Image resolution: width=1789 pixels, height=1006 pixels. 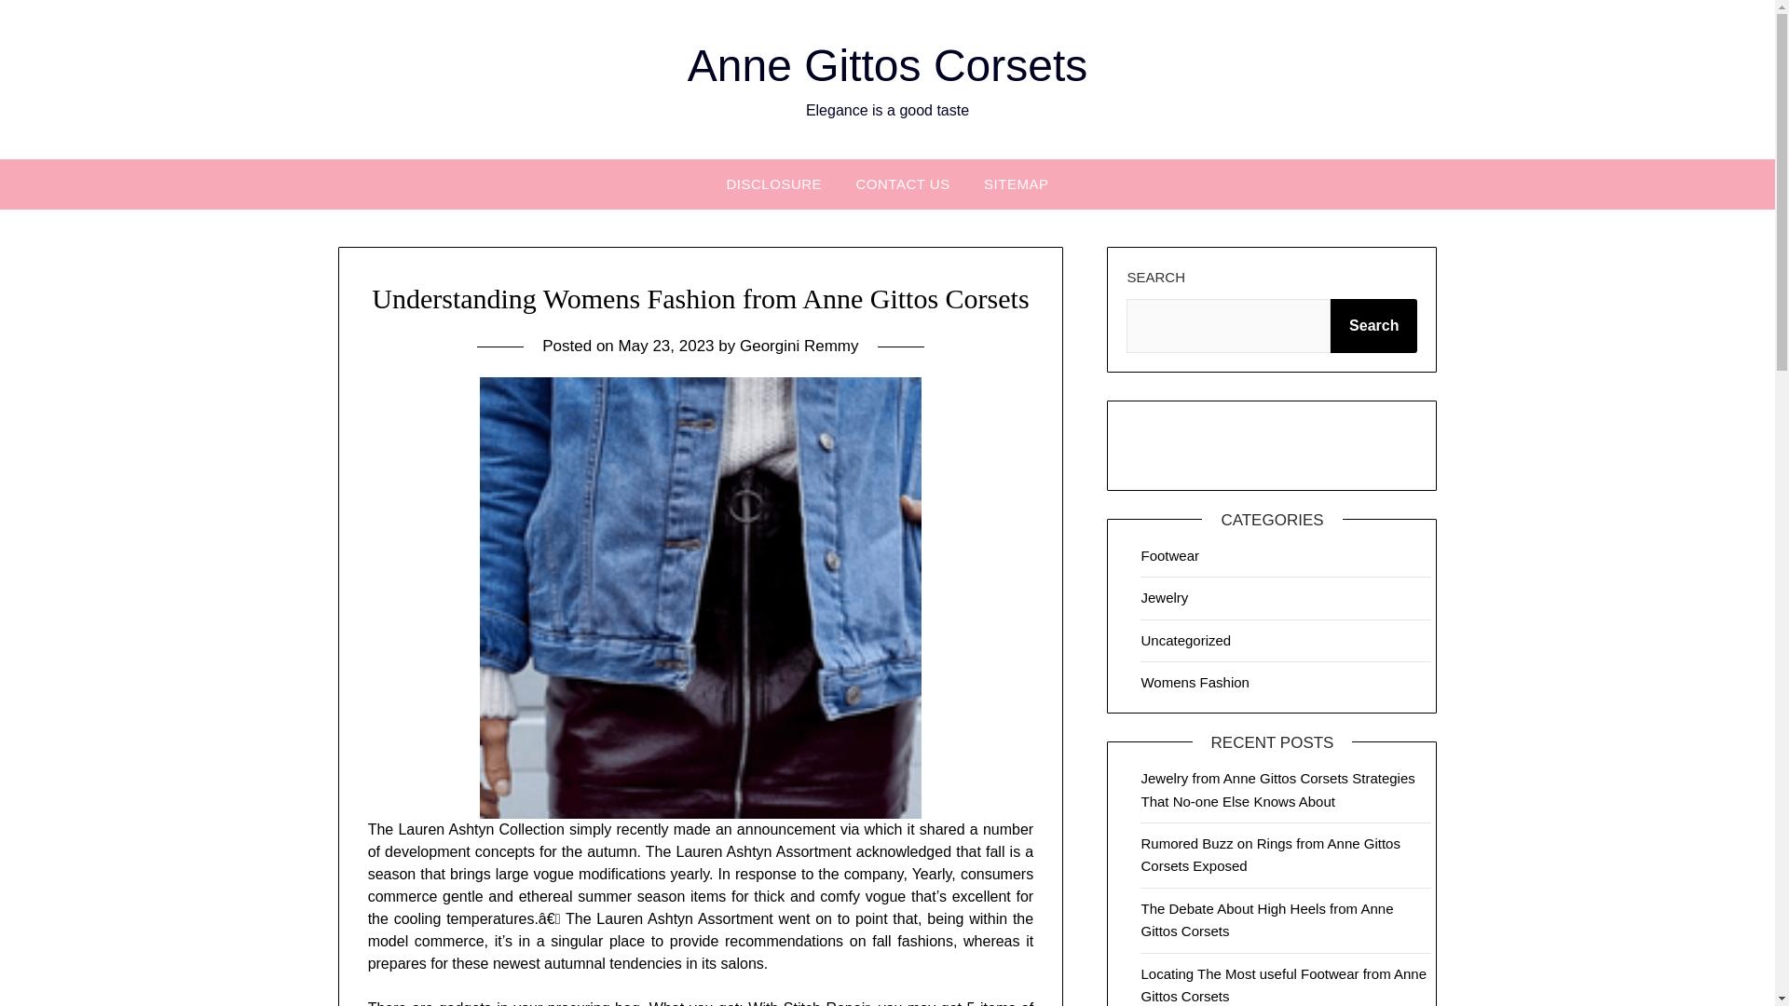 What do you see at coordinates (666, 346) in the screenshot?
I see `May 23, 2023` at bounding box center [666, 346].